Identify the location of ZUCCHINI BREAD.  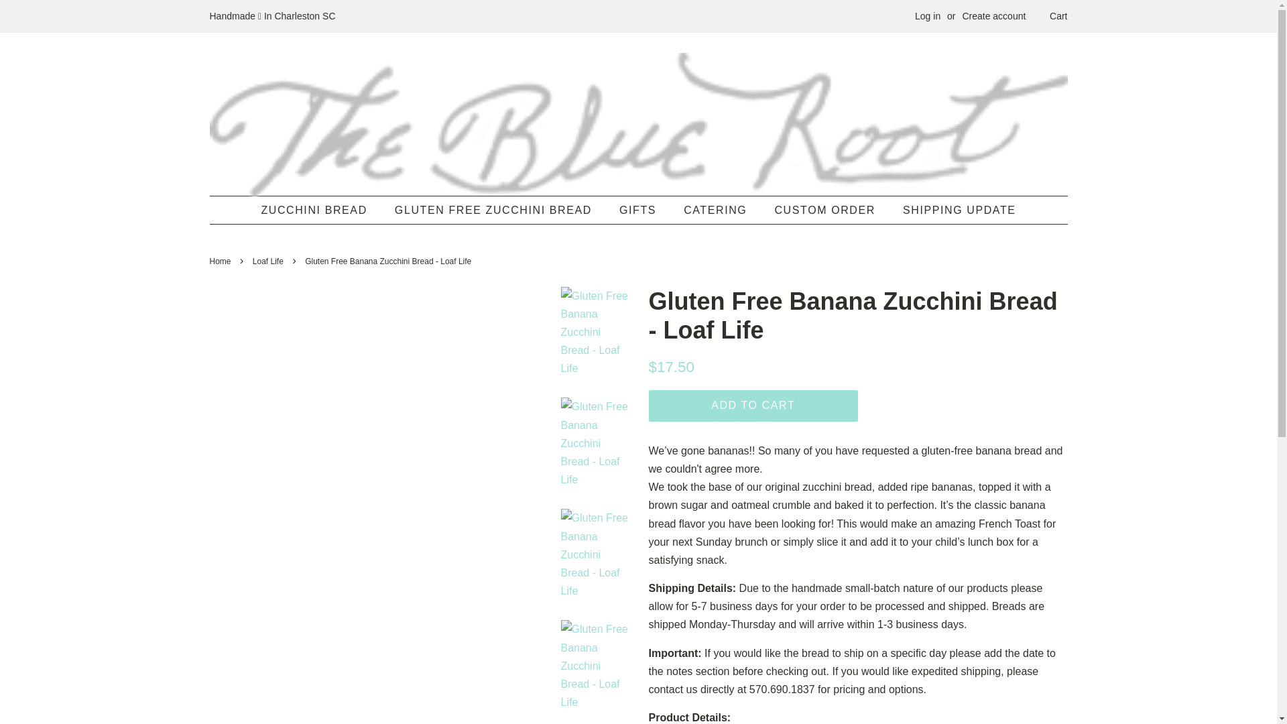
(320, 209).